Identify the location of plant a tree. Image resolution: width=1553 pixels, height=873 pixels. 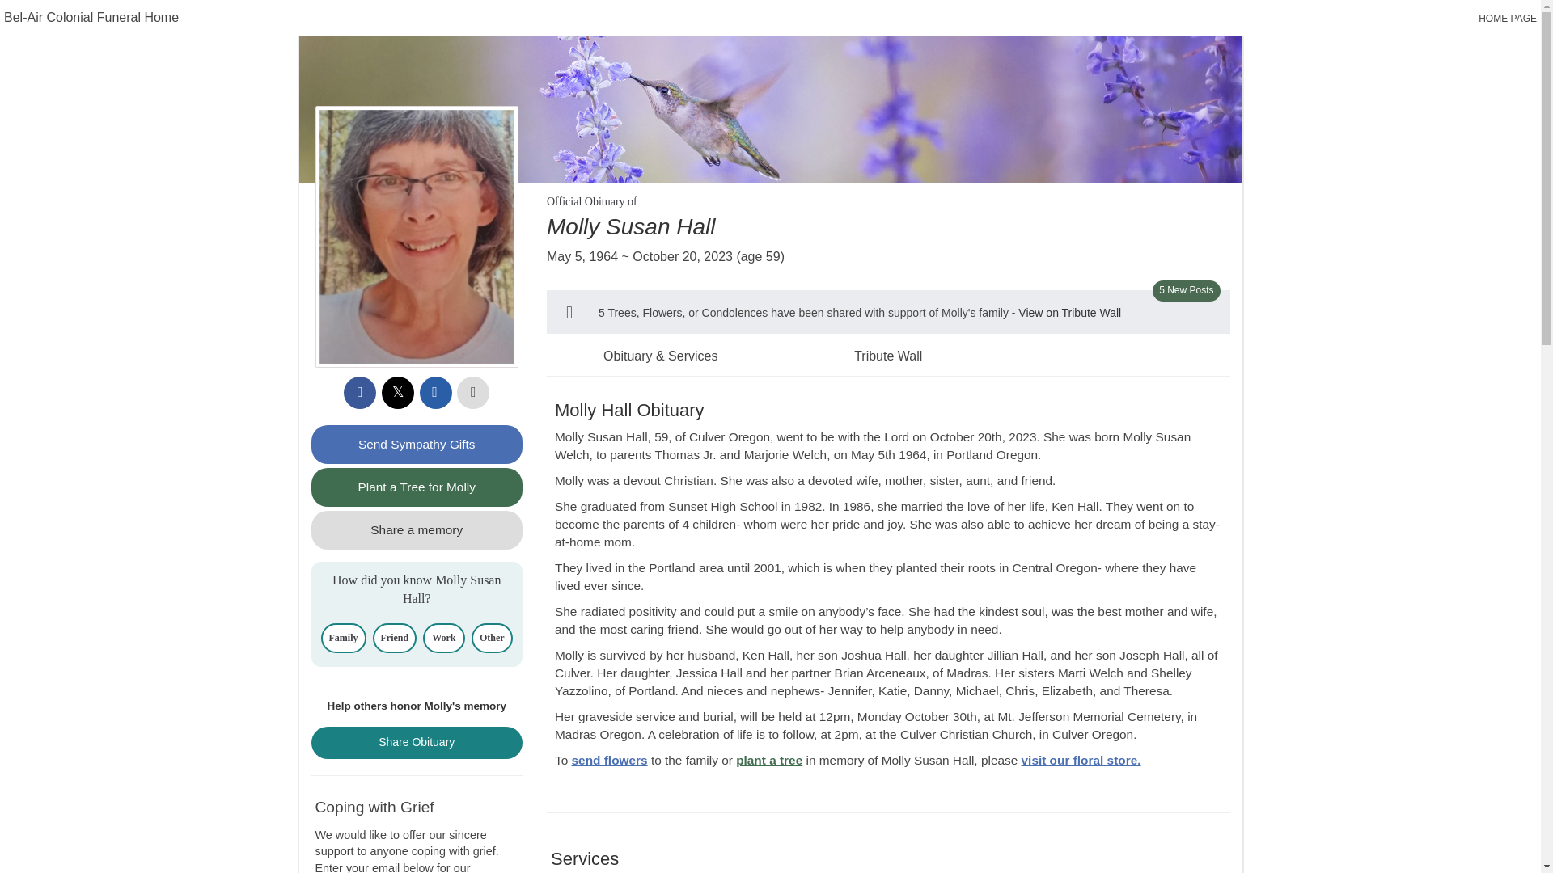
(769, 760).